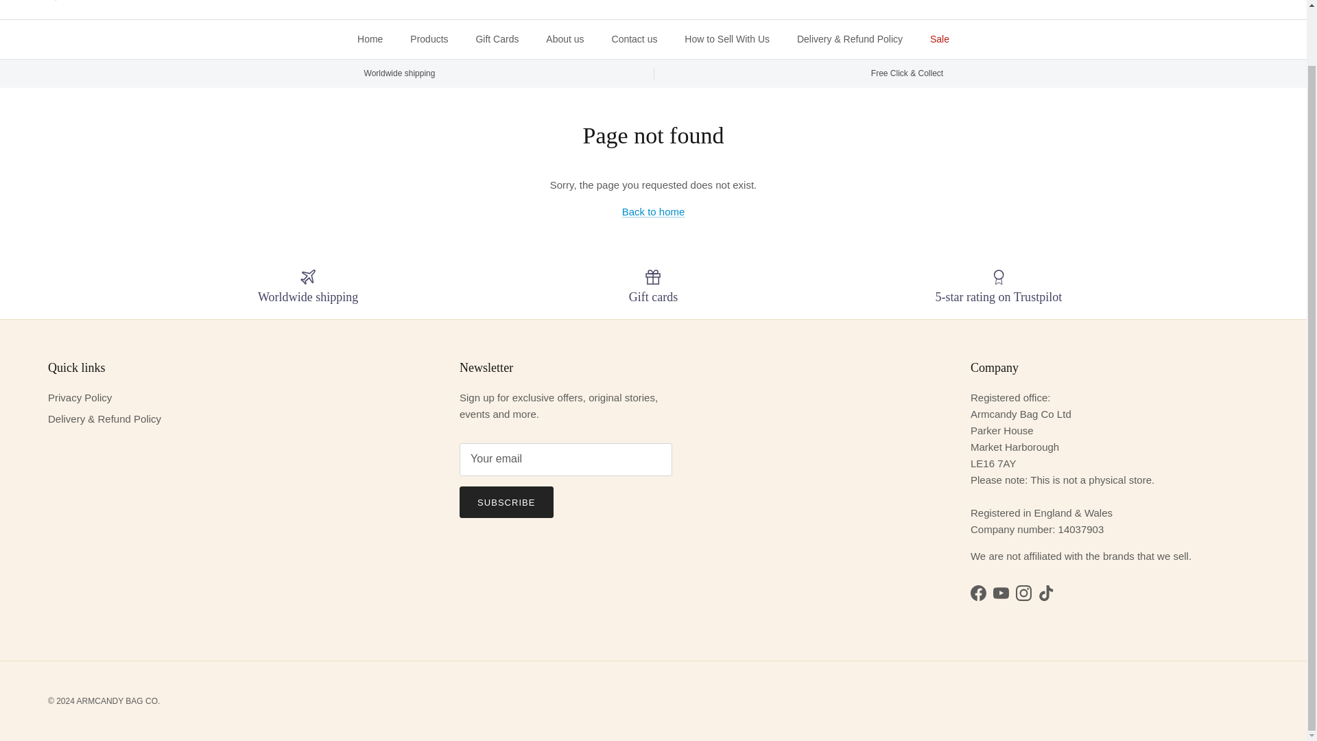  What do you see at coordinates (1000, 593) in the screenshot?
I see `ARMCANDY BAG CO on YouTube` at bounding box center [1000, 593].